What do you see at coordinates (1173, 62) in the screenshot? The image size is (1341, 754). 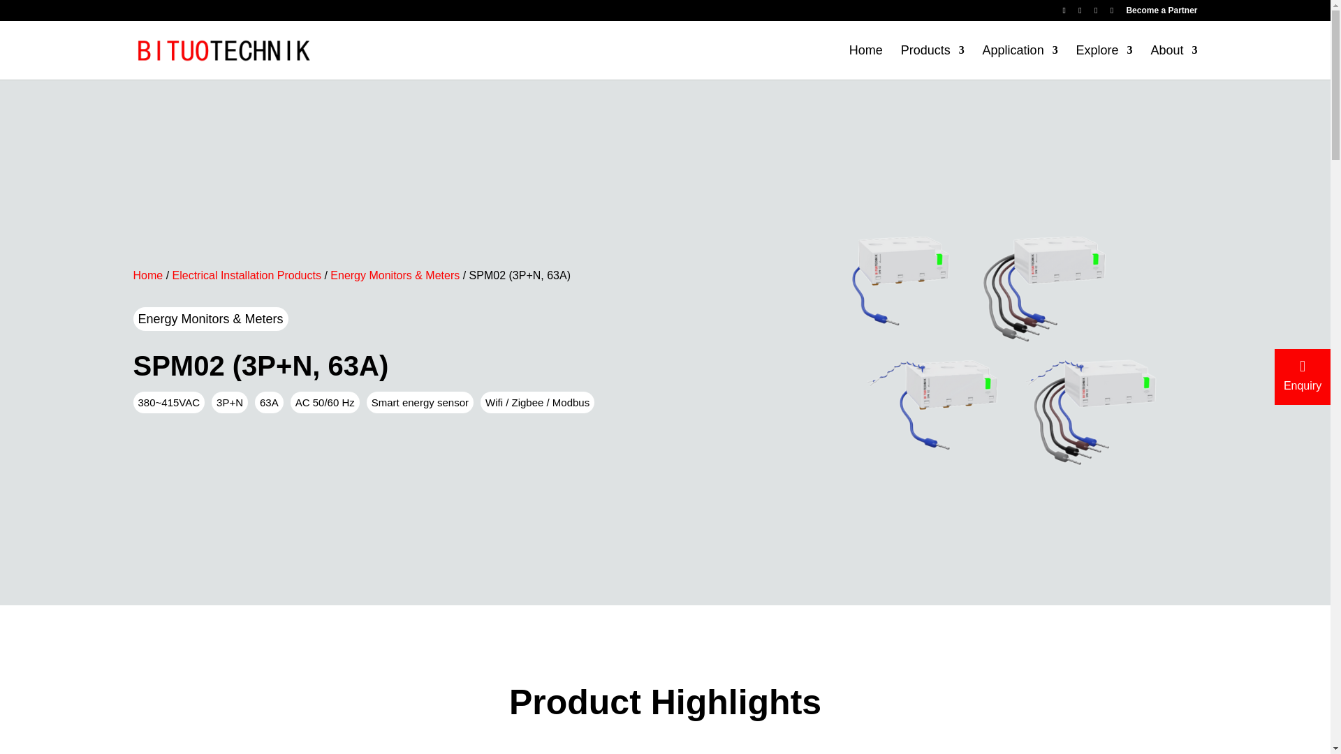 I see `About` at bounding box center [1173, 62].